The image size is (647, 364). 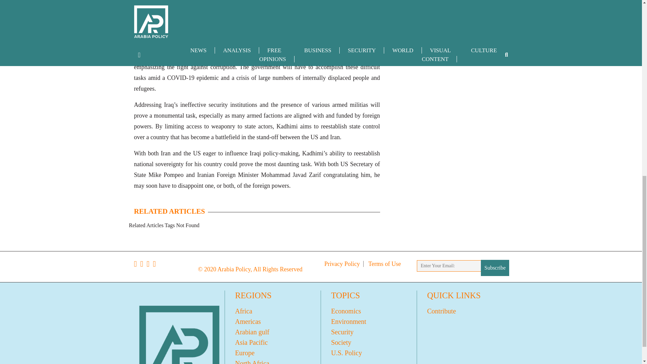 I want to click on Africa, so click(x=272, y=311).